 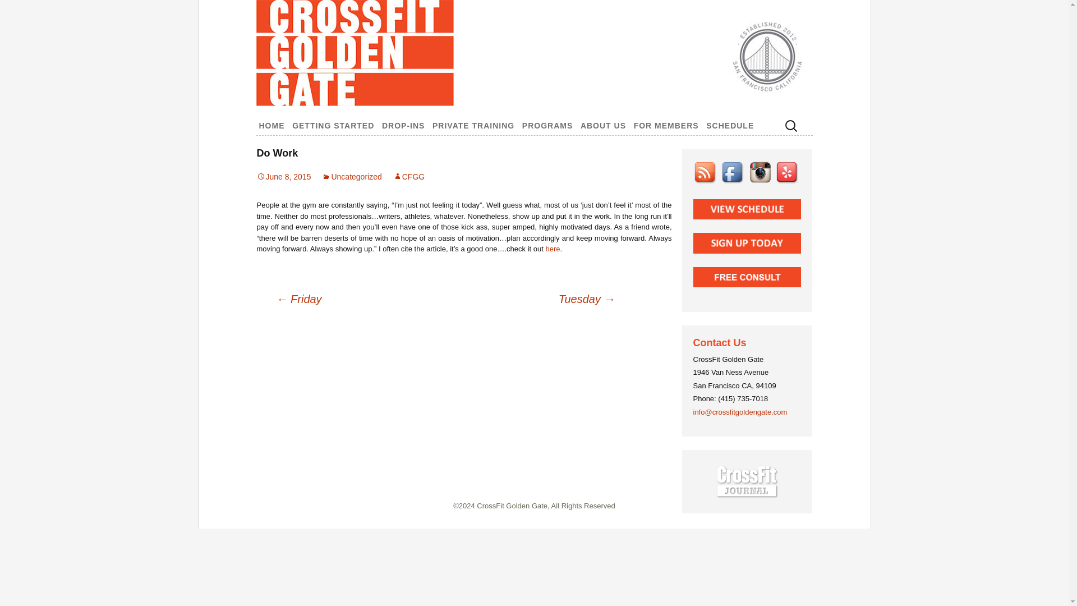 I want to click on CFGG, so click(x=408, y=176).